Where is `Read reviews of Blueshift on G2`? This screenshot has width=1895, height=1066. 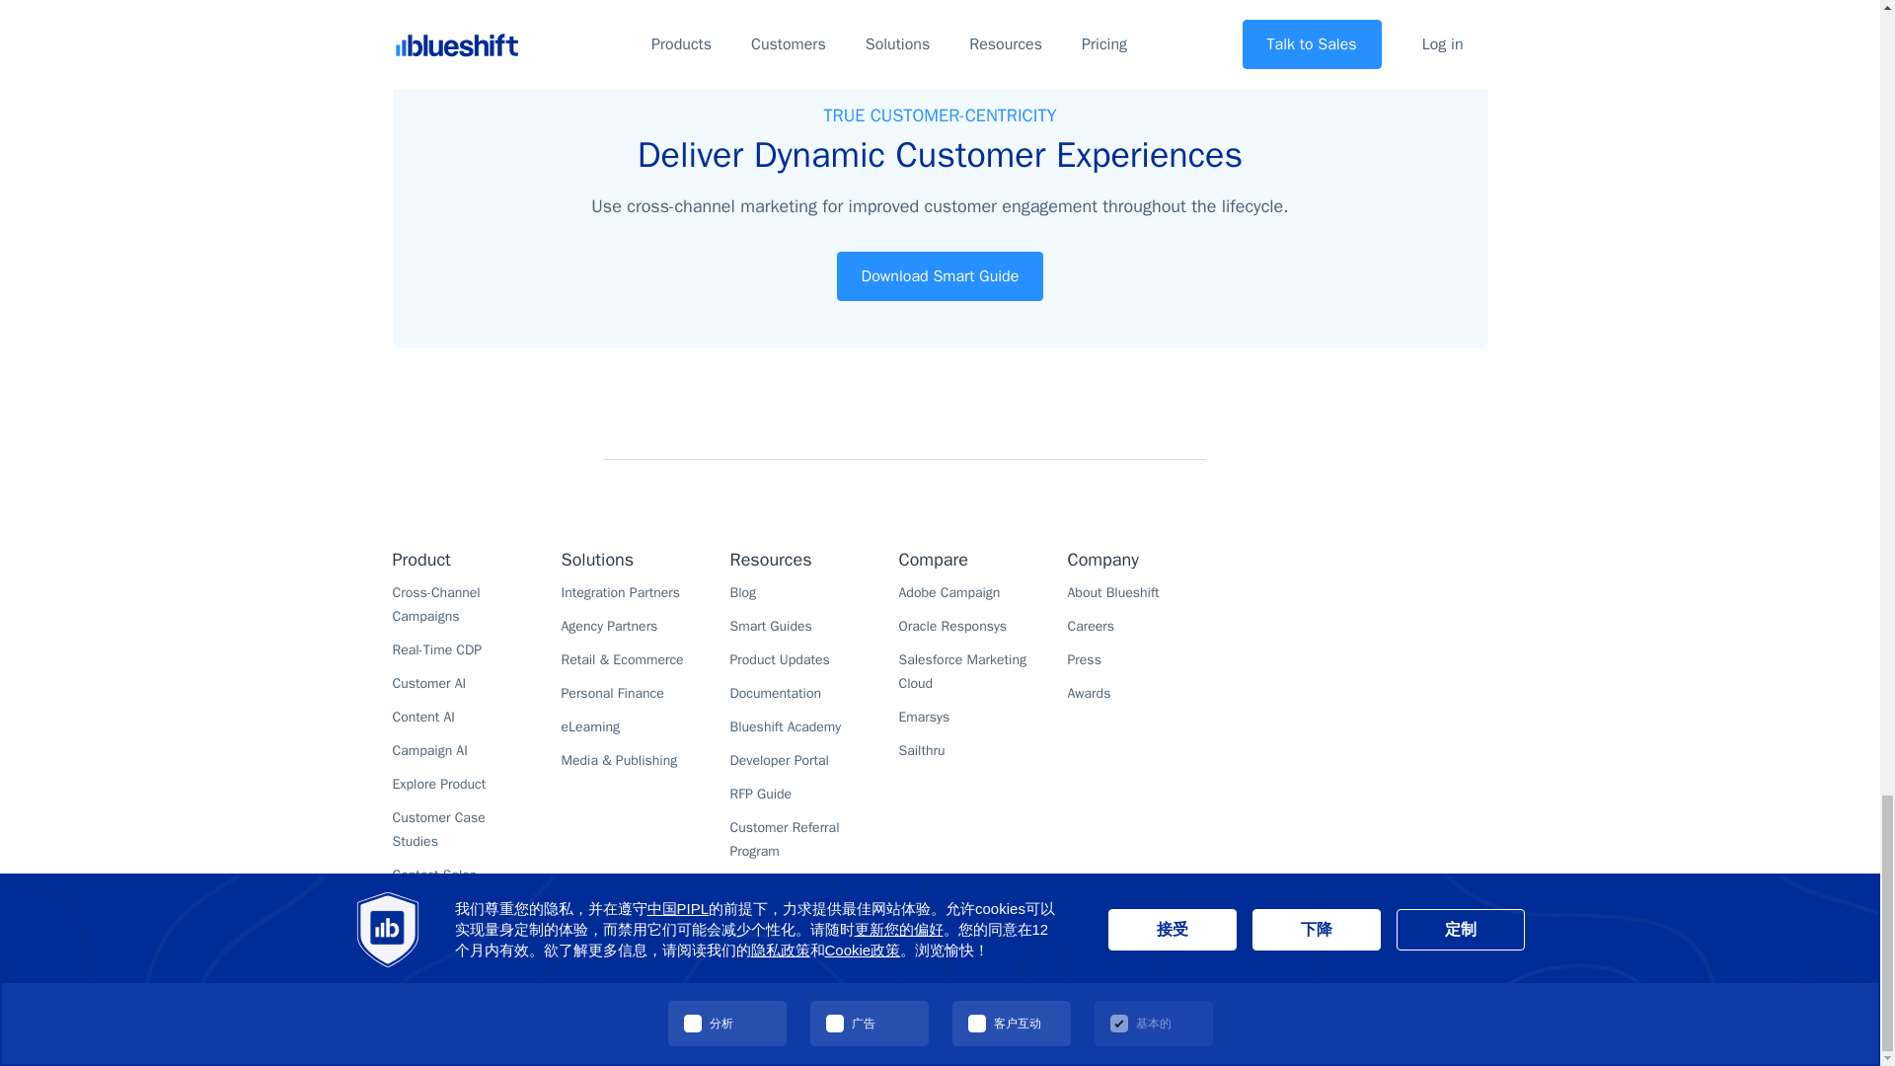
Read reviews of Blueshift on G2 is located at coordinates (1389, 596).